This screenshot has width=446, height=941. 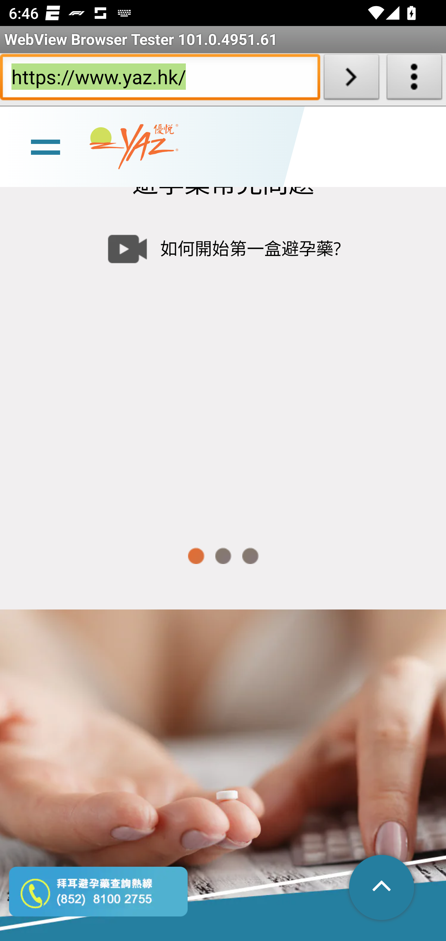 I want to click on Load URL, so click(x=351, y=79).